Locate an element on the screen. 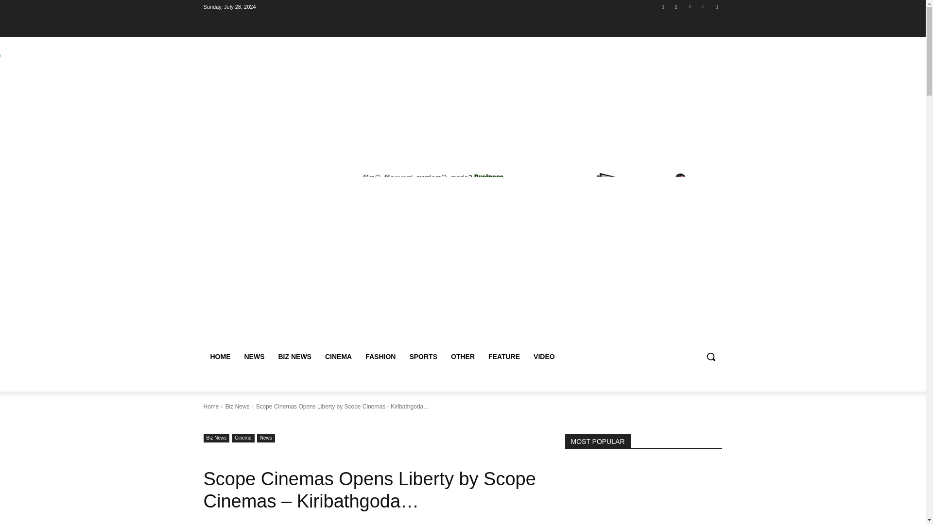 The height and width of the screenshot is (524, 933). NEWS is located at coordinates (254, 356).